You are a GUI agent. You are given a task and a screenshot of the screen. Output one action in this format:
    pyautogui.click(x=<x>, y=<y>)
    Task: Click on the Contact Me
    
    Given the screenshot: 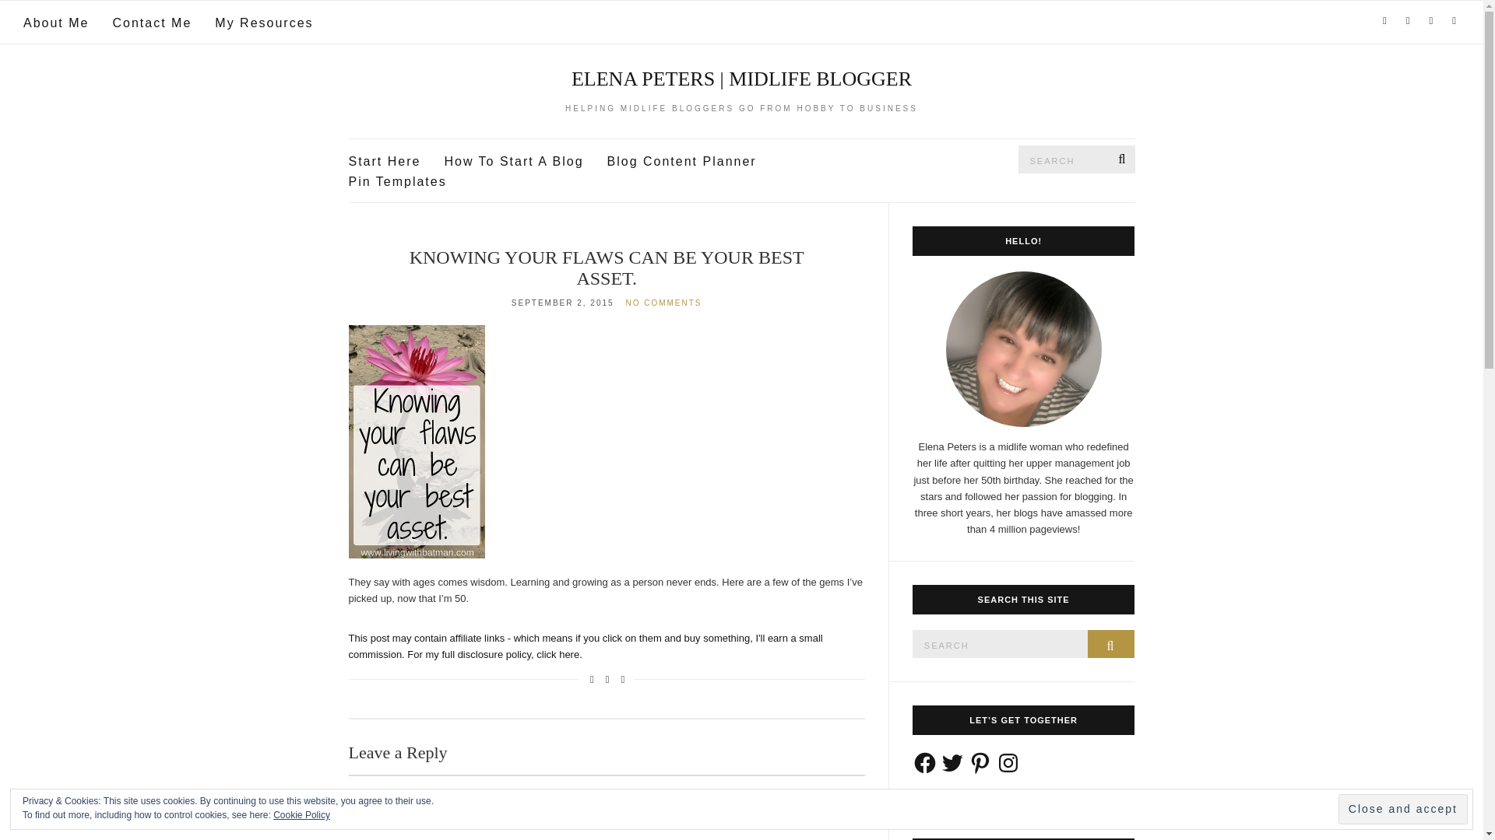 What is the action you would take?
    pyautogui.click(x=151, y=23)
    